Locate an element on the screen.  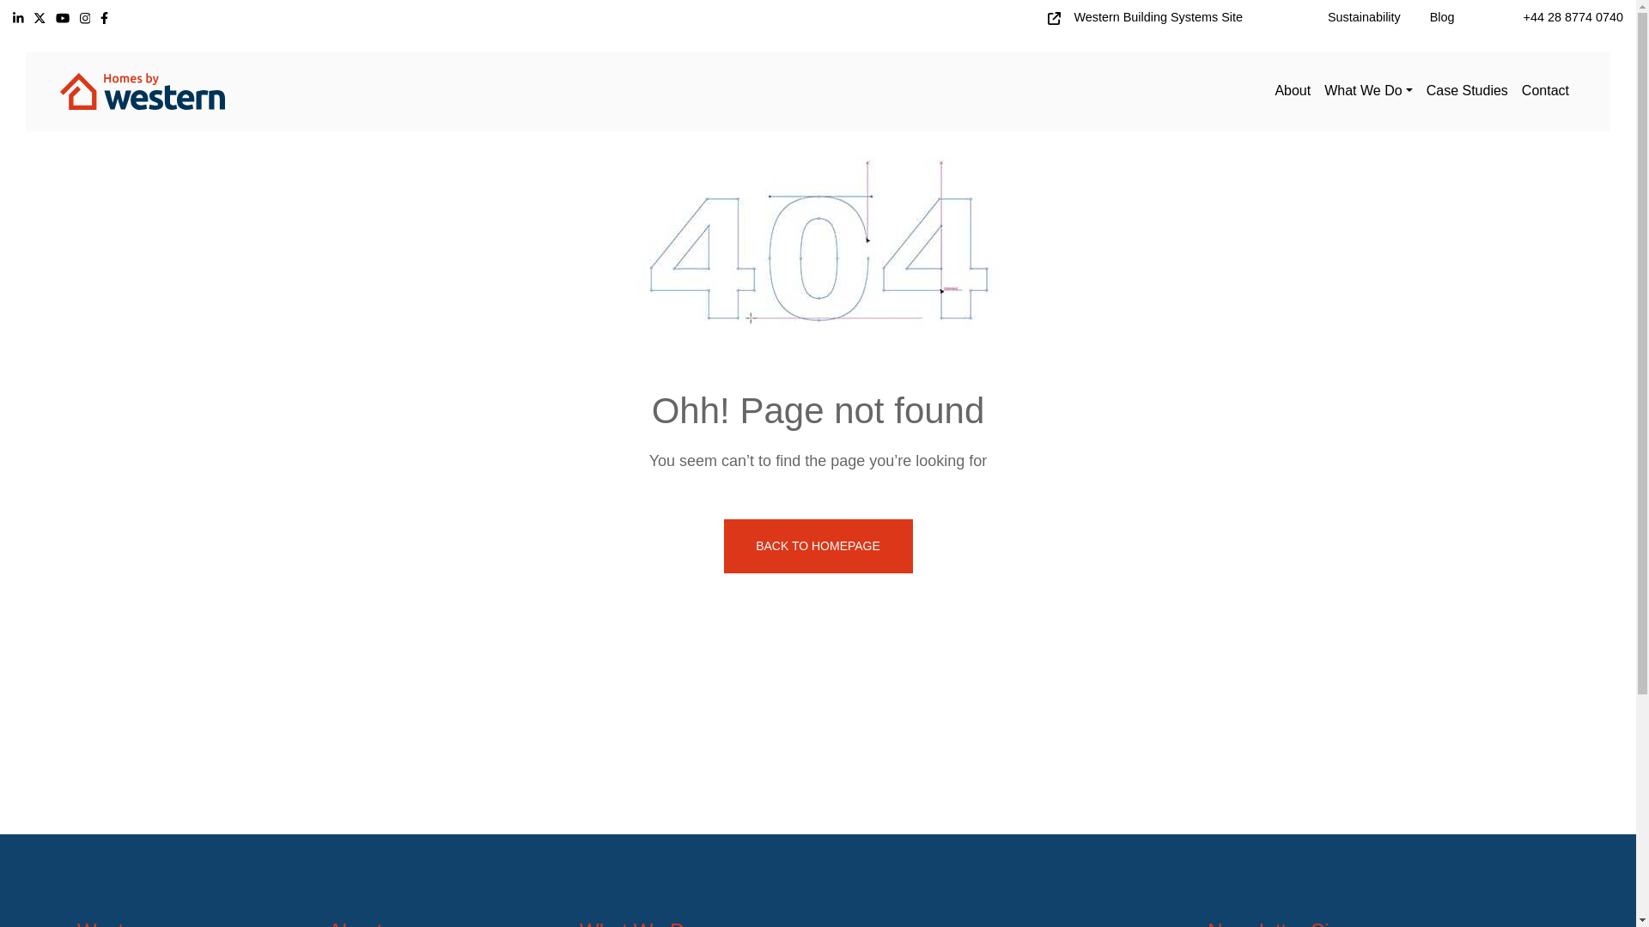
Sustainability is located at coordinates (1364, 17).